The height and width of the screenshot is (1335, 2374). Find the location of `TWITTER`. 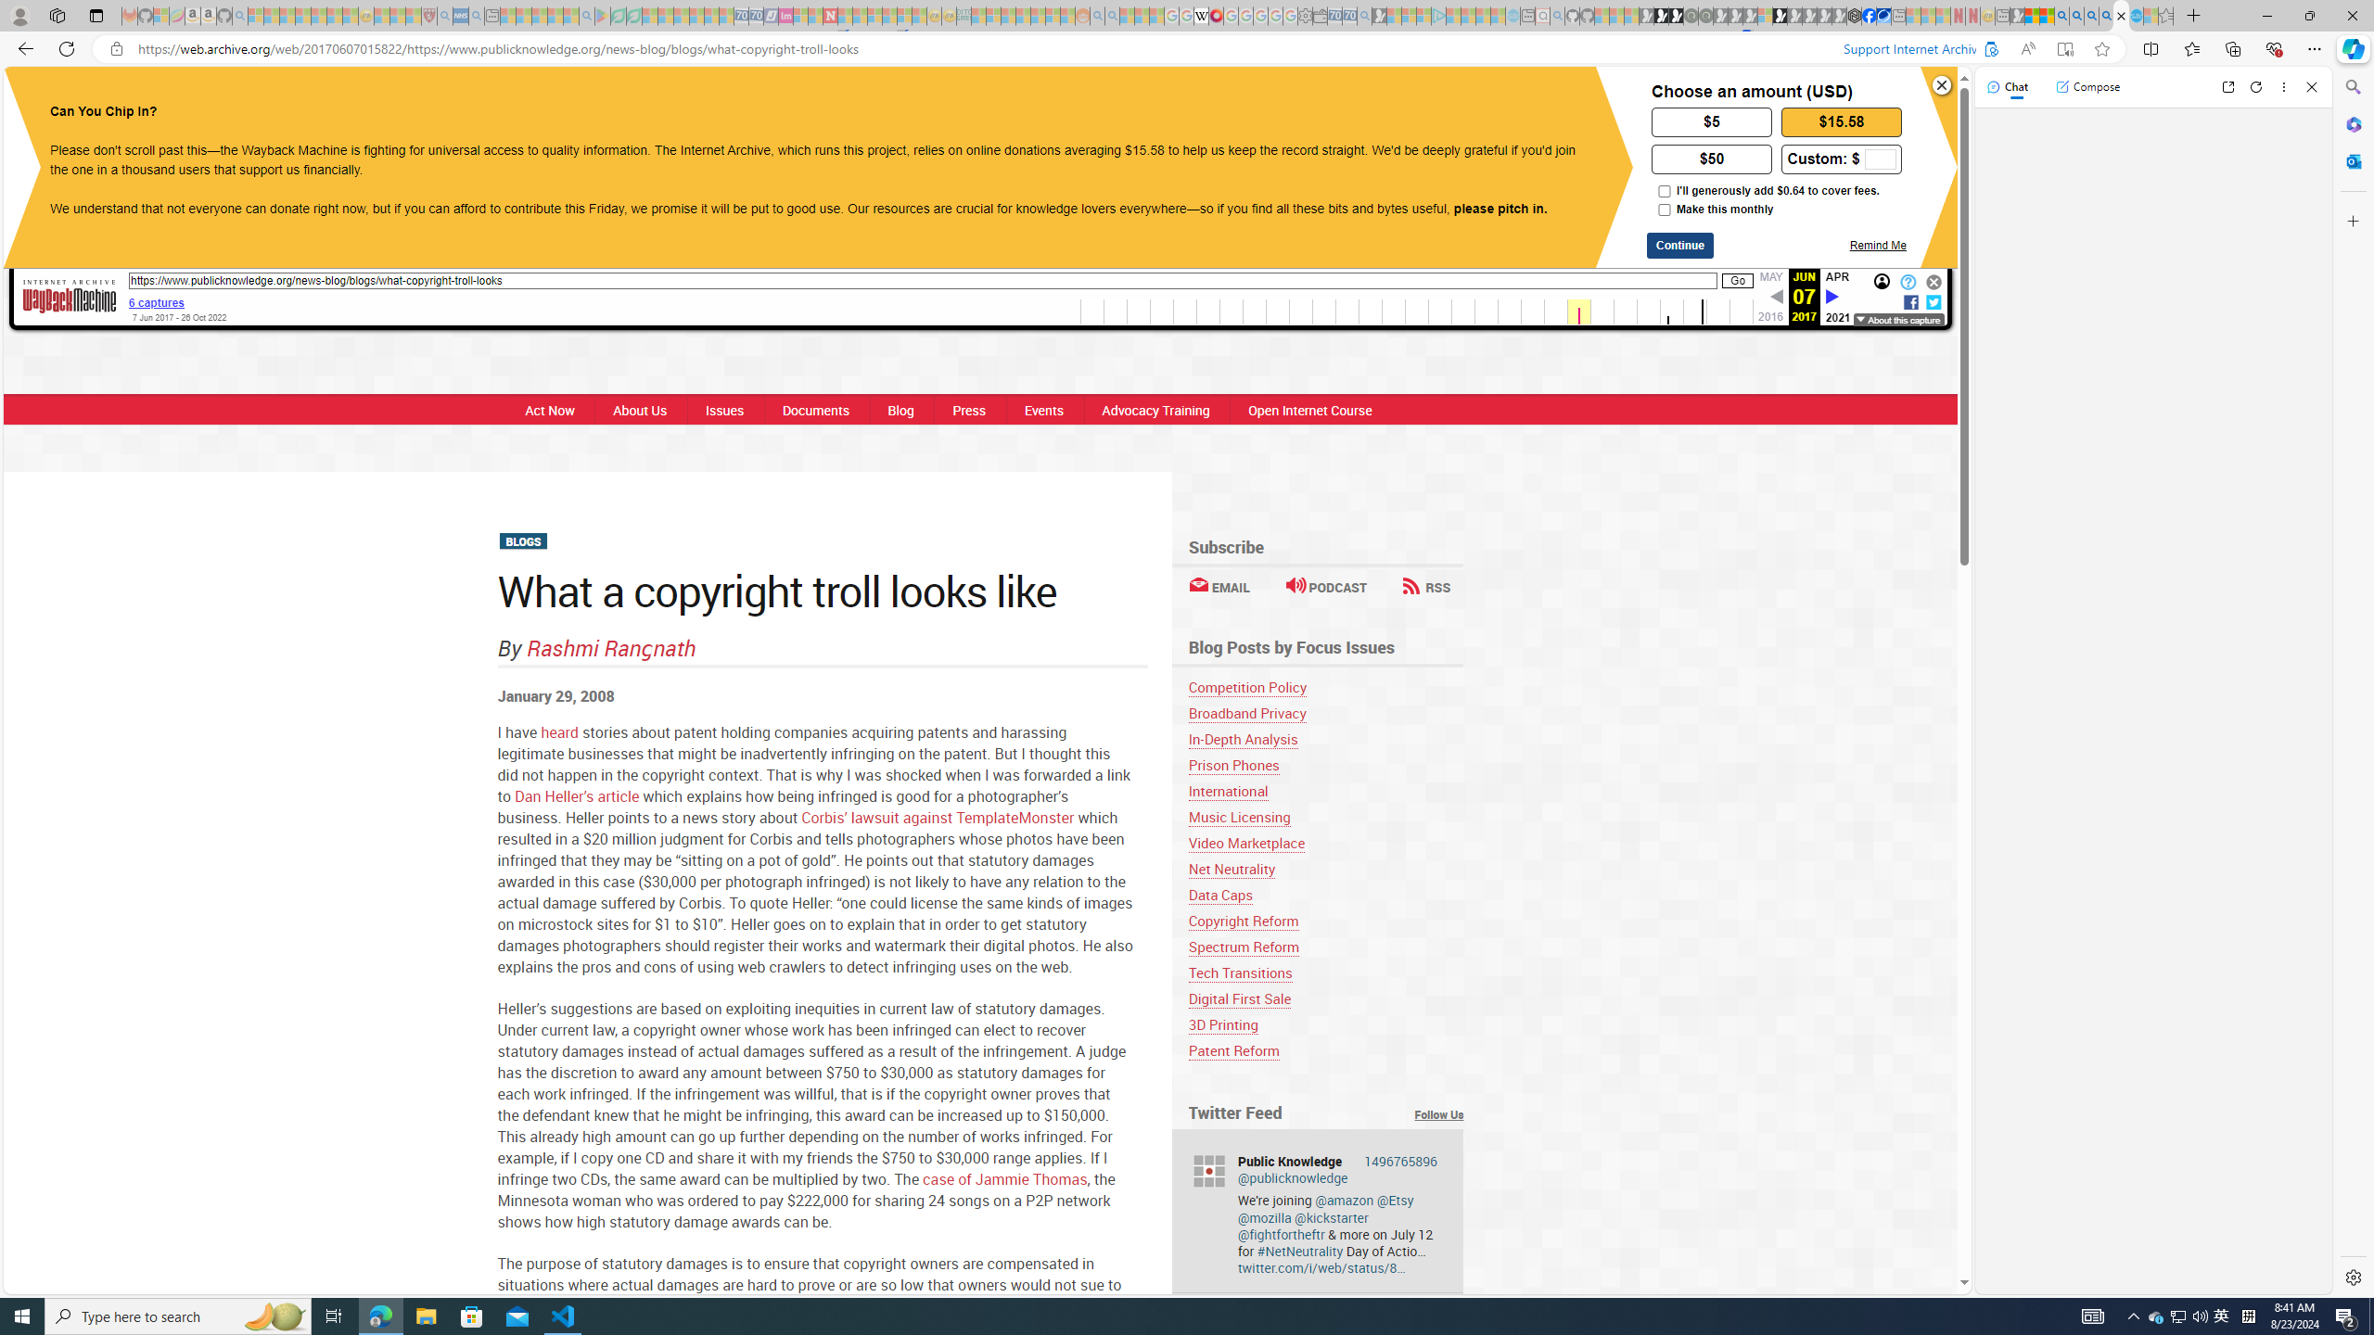

TWITTER is located at coordinates (1130, 100).